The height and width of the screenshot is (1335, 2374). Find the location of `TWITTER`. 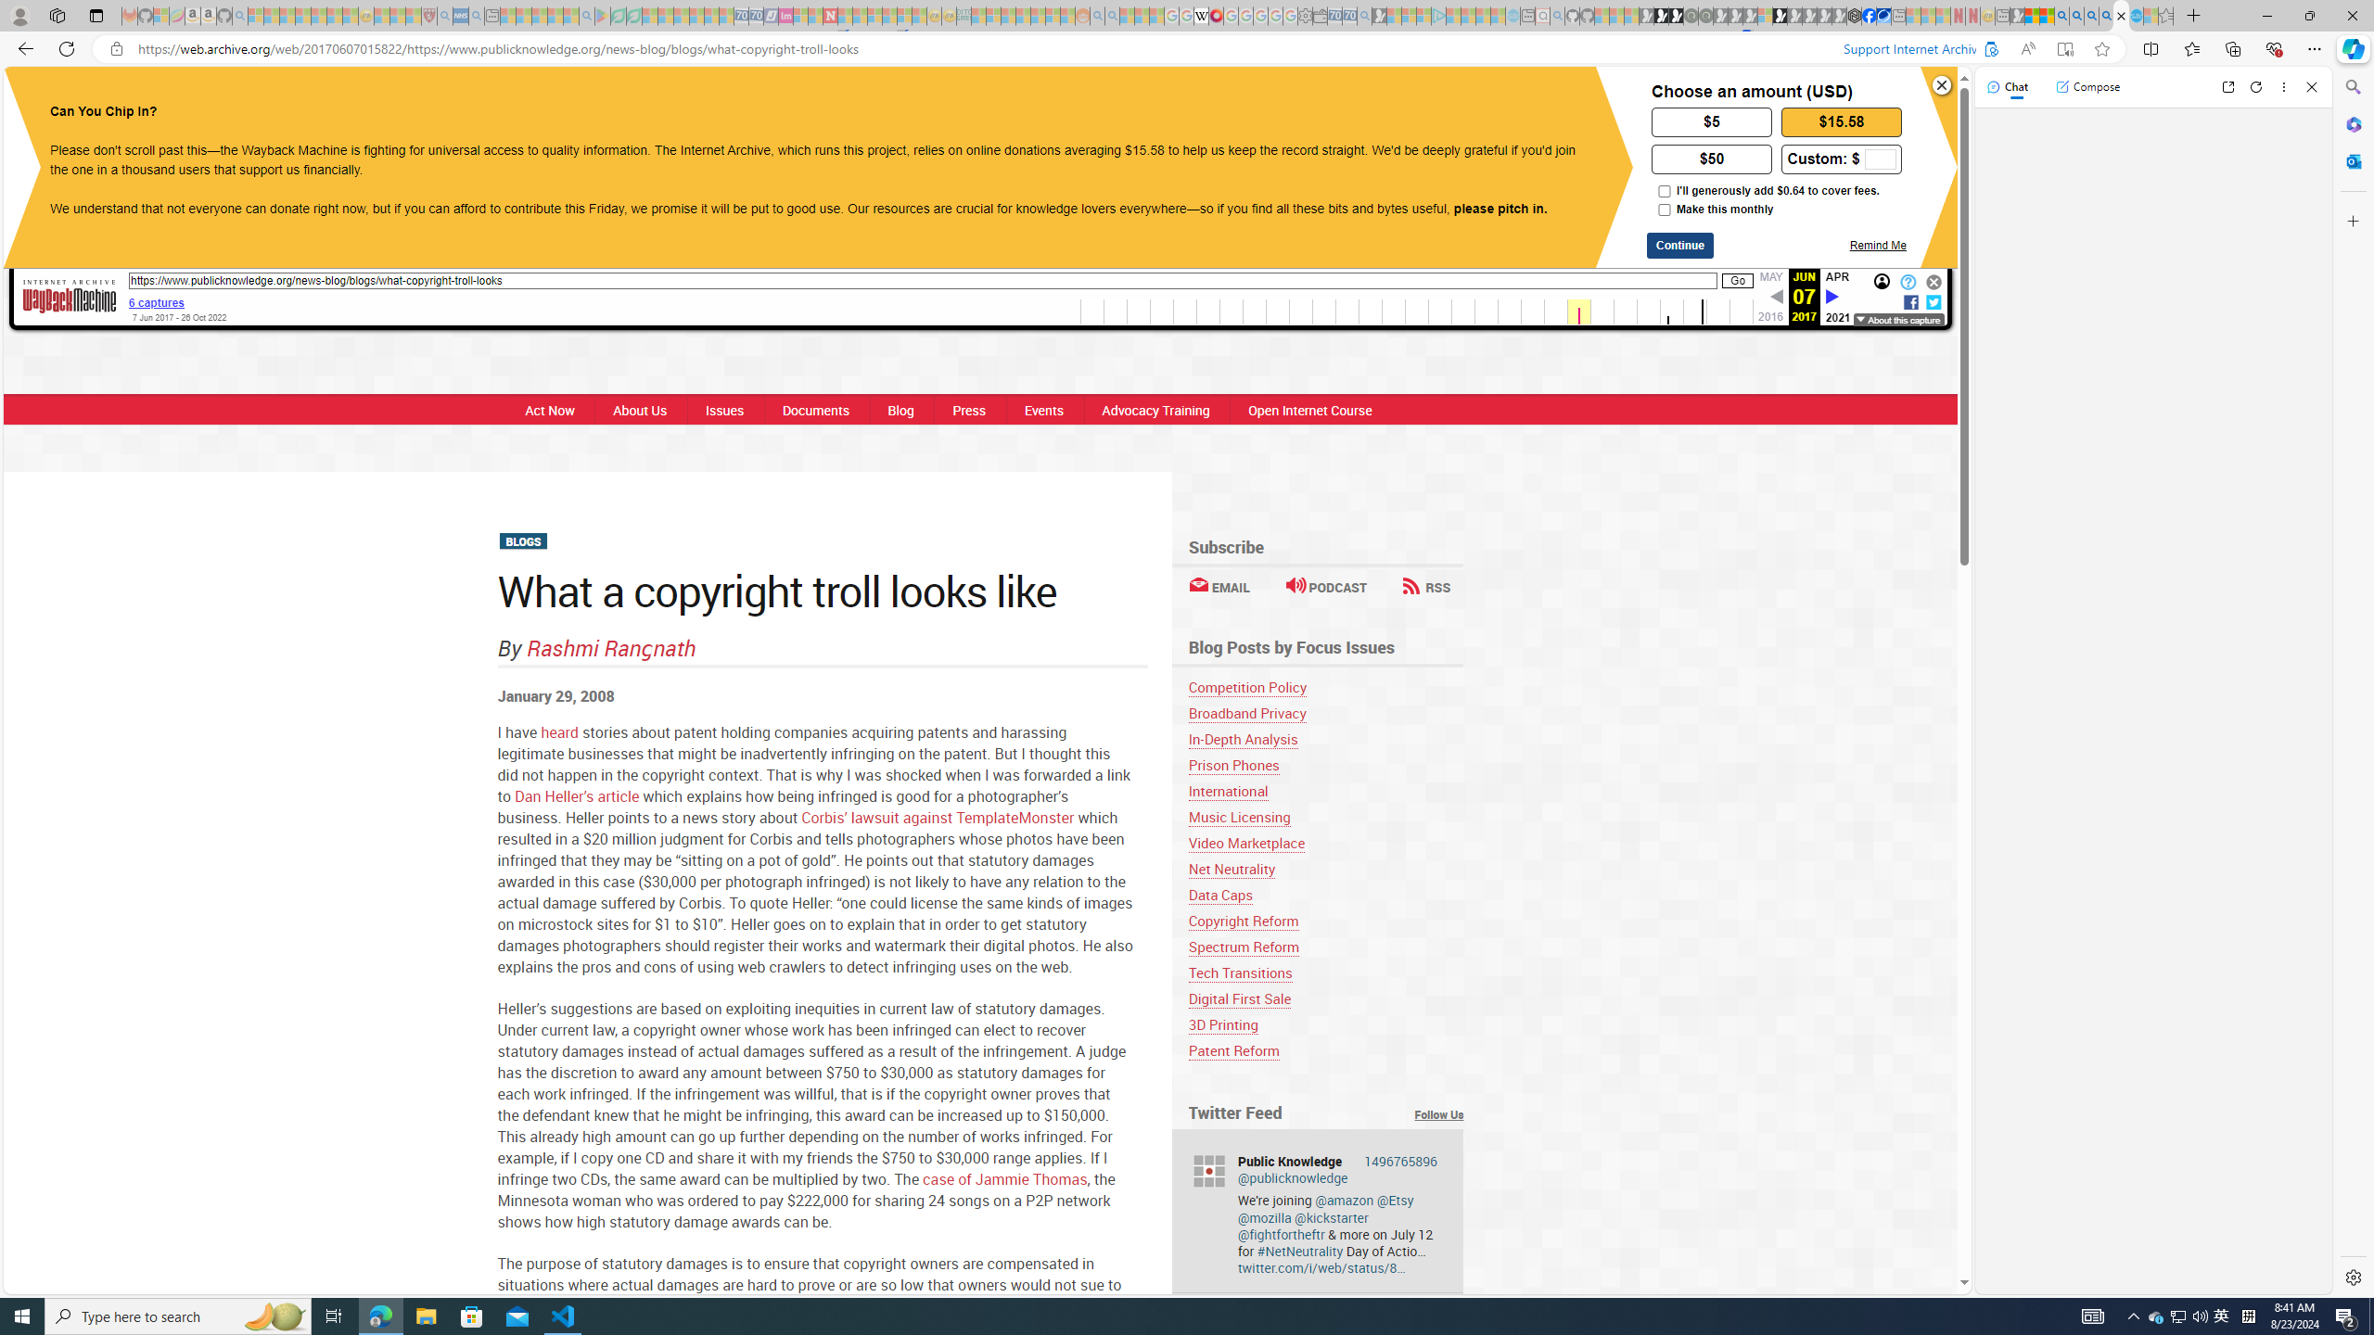

TWITTER is located at coordinates (1130, 100).